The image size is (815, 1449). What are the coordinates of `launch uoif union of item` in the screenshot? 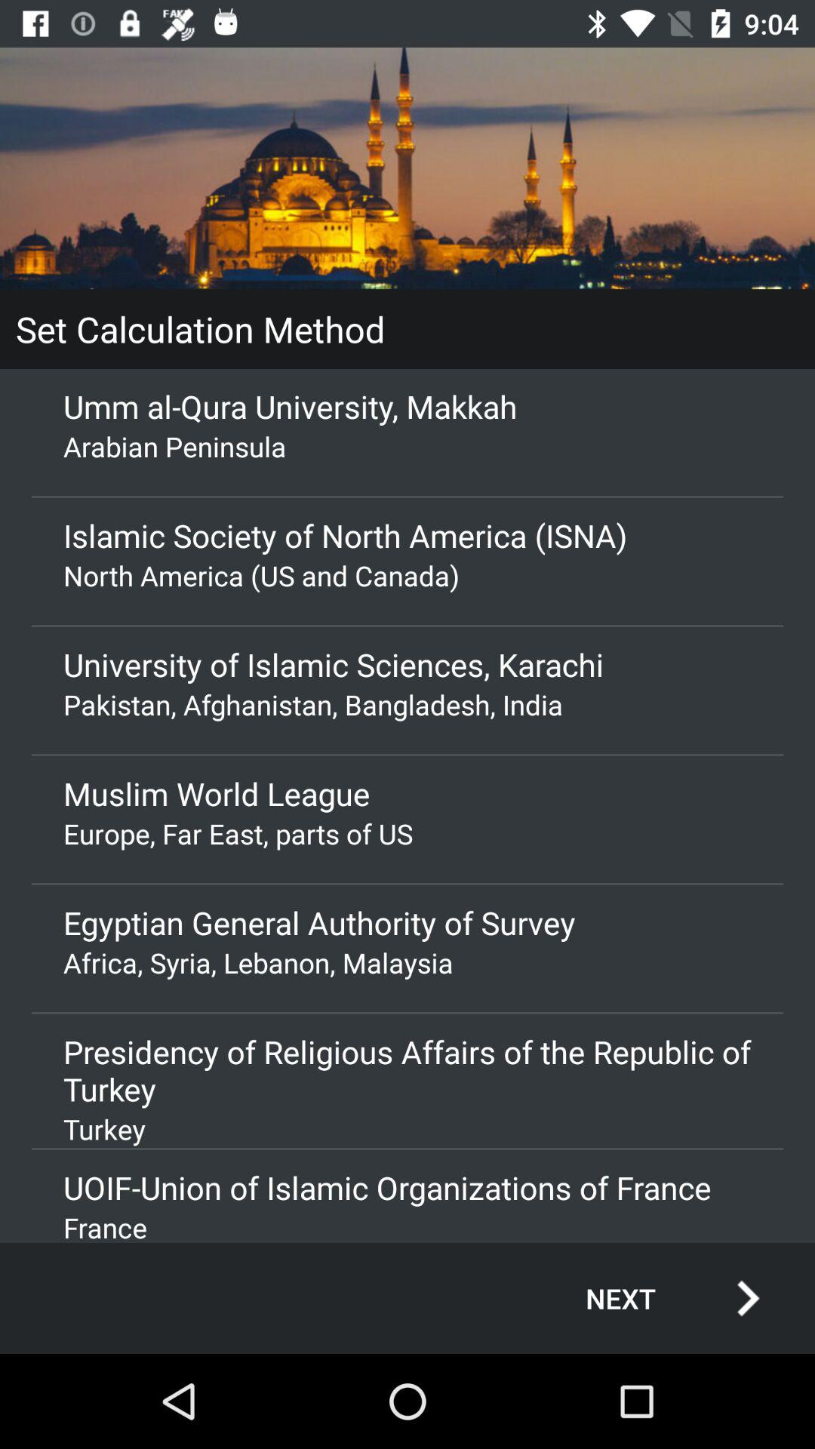 It's located at (407, 1188).